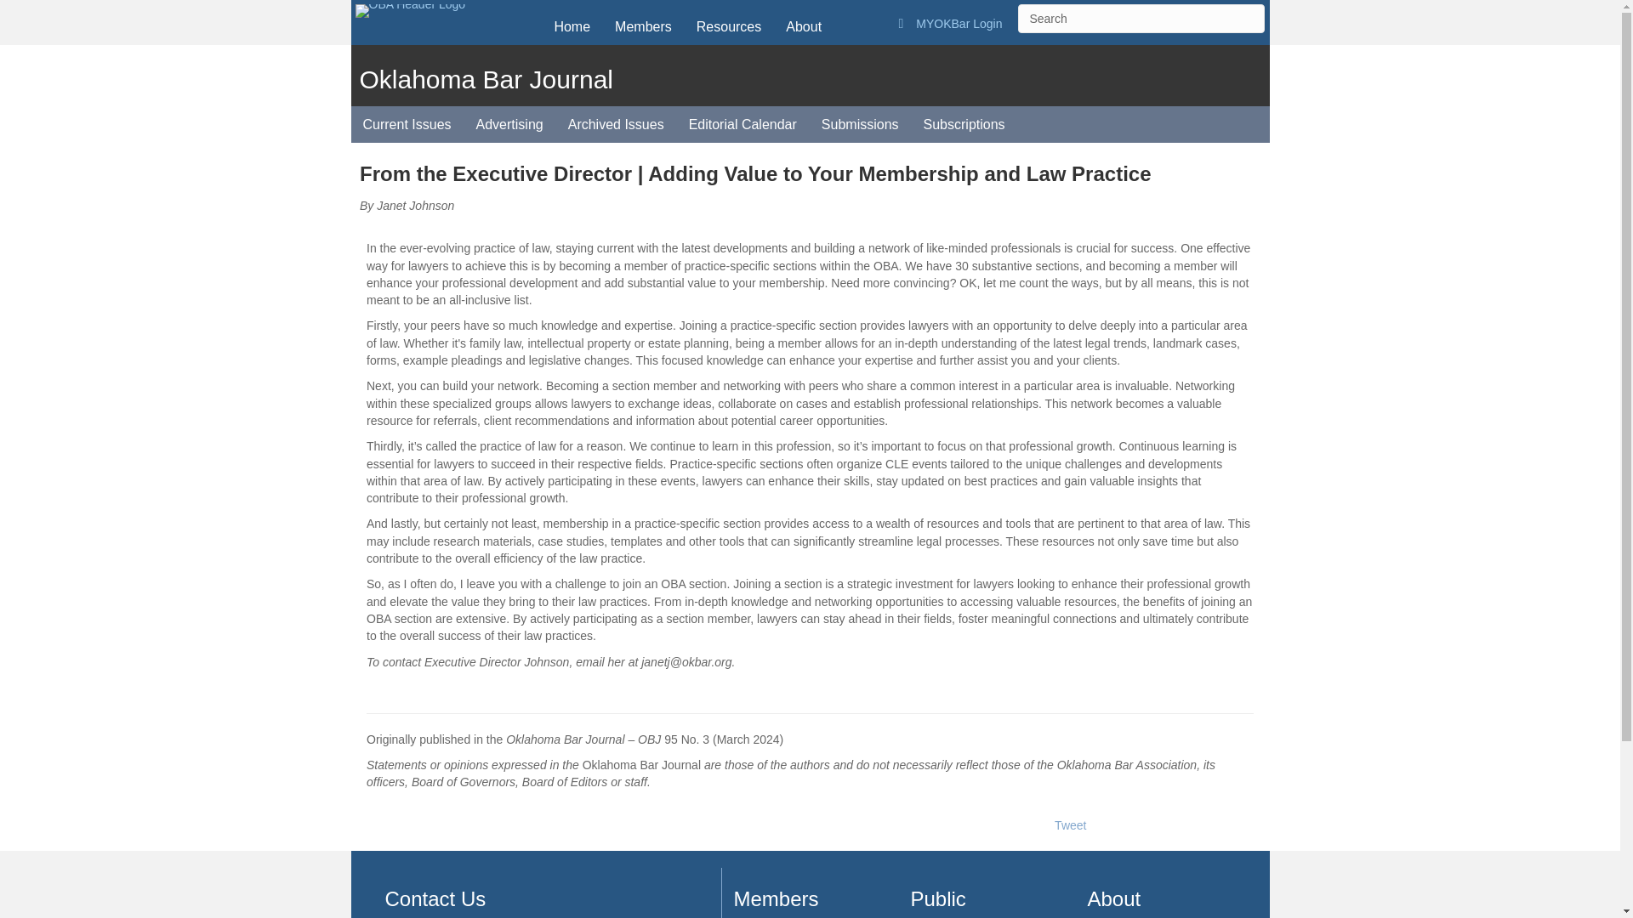 Image resolution: width=1633 pixels, height=918 pixels. What do you see at coordinates (861, 124) in the screenshot?
I see `Submissions` at bounding box center [861, 124].